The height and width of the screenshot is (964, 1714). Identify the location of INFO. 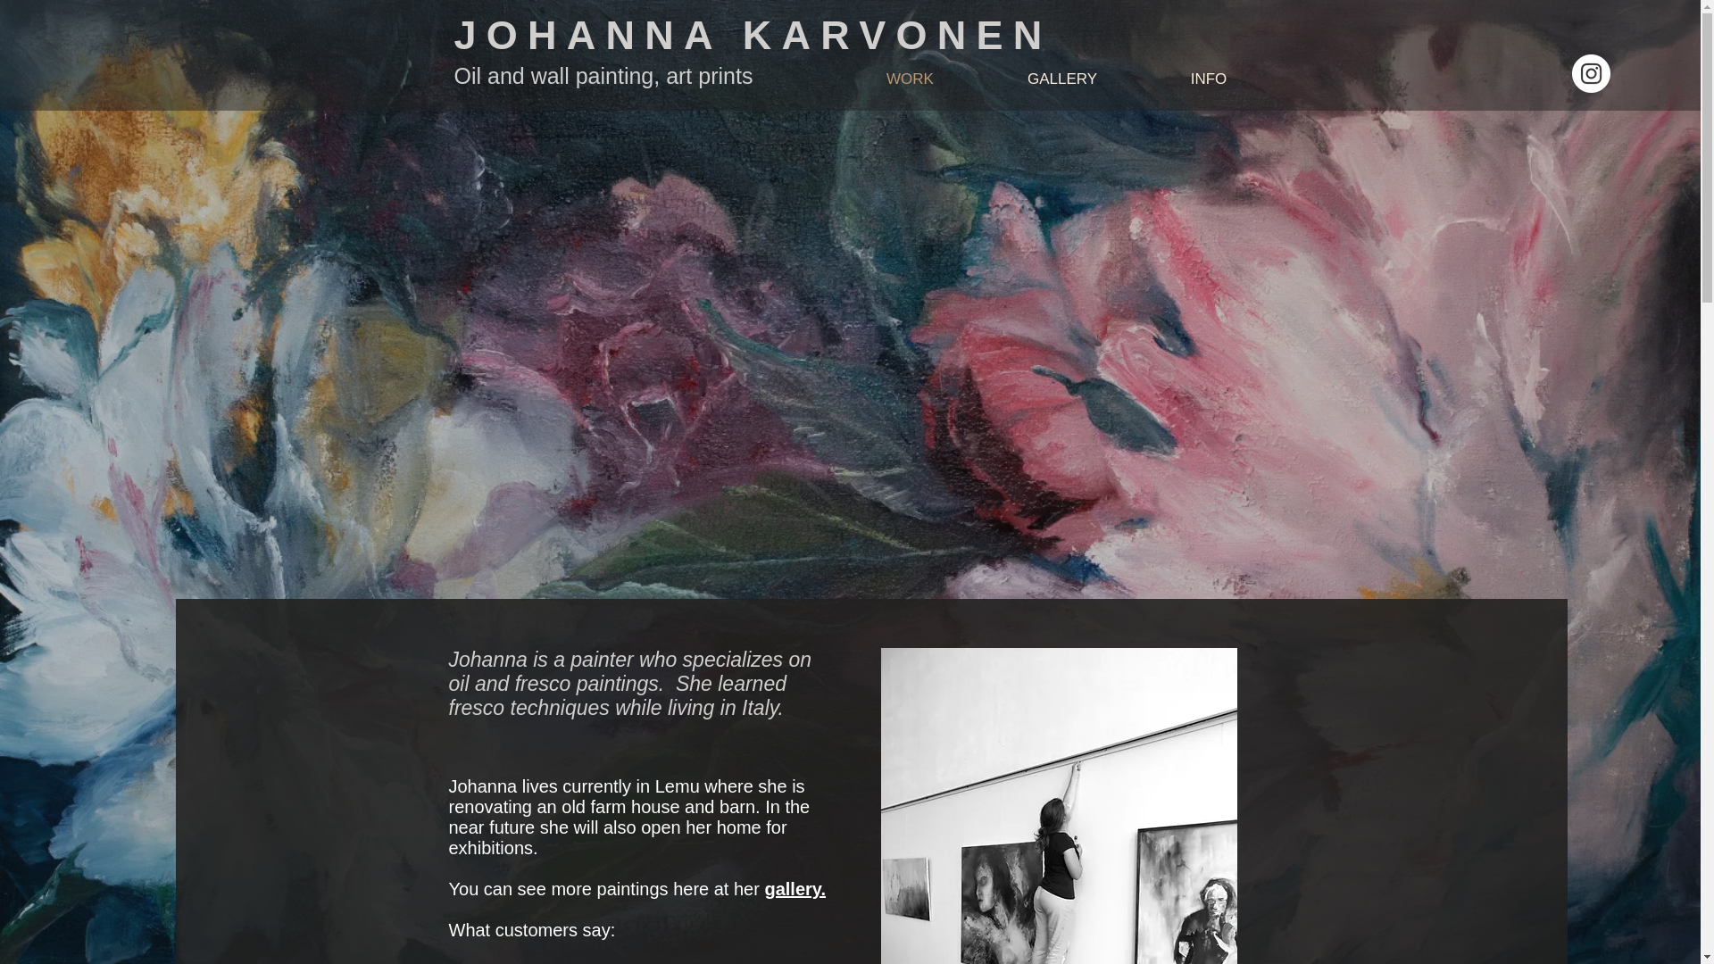
(1208, 79).